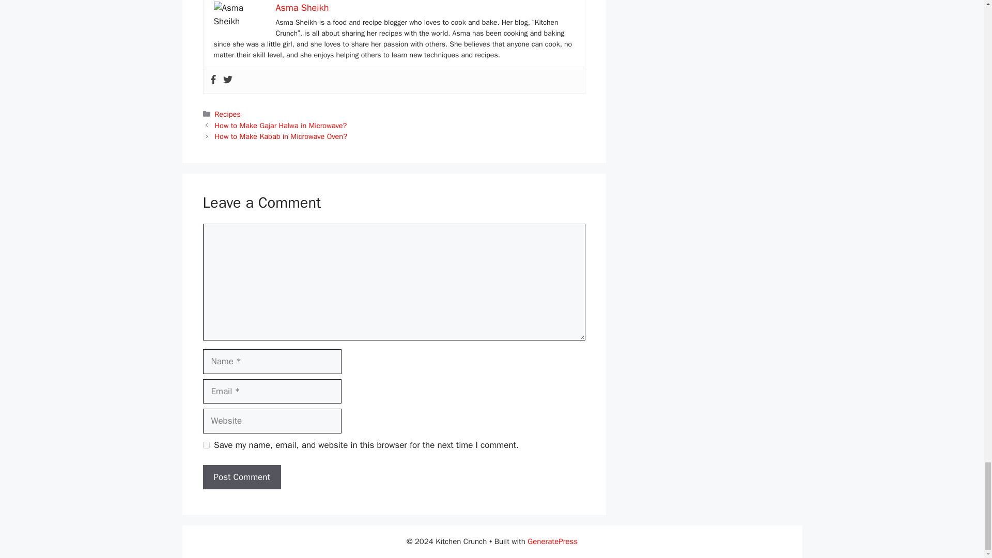  What do you see at coordinates (552, 541) in the screenshot?
I see `GeneratePress` at bounding box center [552, 541].